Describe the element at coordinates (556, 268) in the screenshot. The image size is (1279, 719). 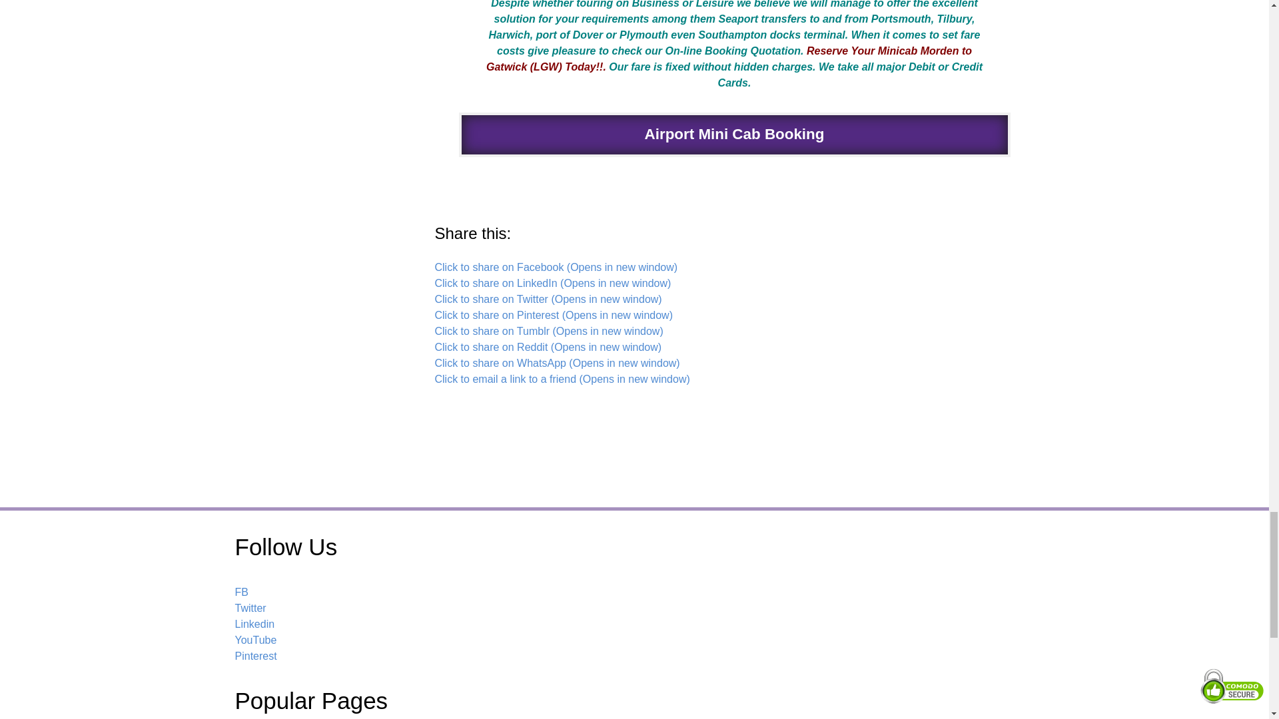
I see `Click to share on Facebook` at that location.